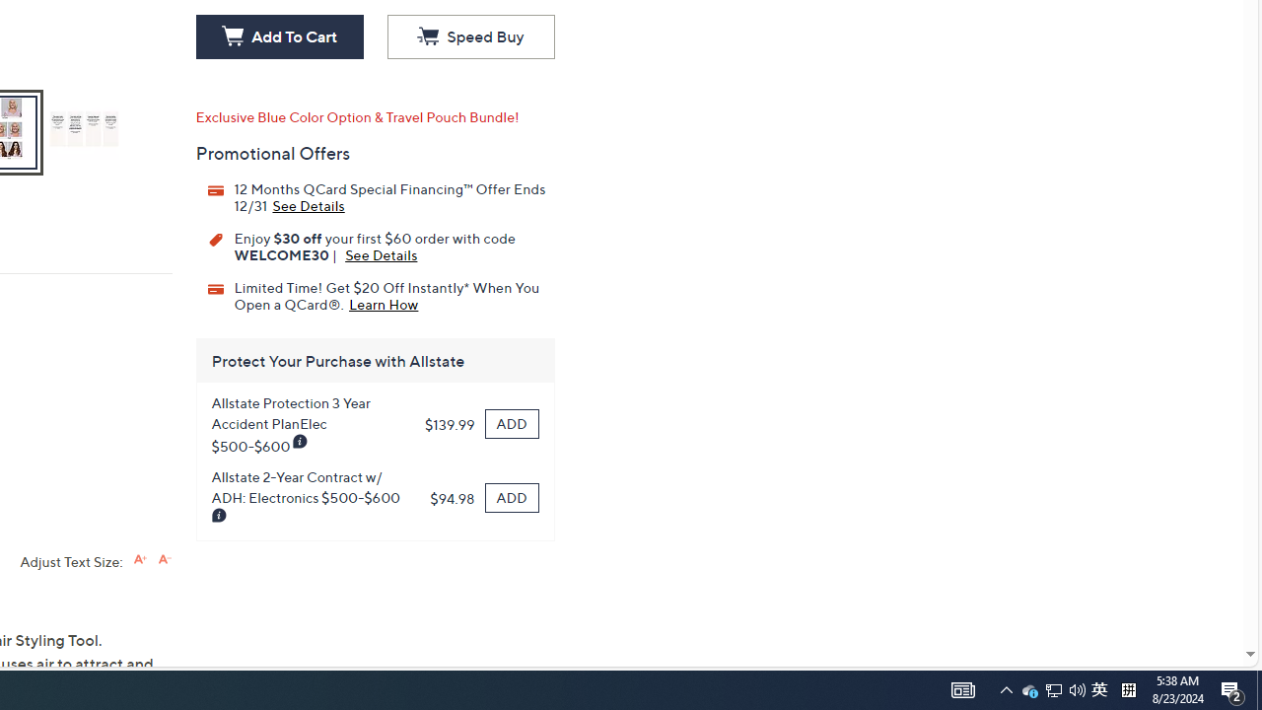 This screenshot has width=1262, height=710. Describe the element at coordinates (219, 516) in the screenshot. I see `Class: infoIcon fancybox fancybox.ajax` at that location.